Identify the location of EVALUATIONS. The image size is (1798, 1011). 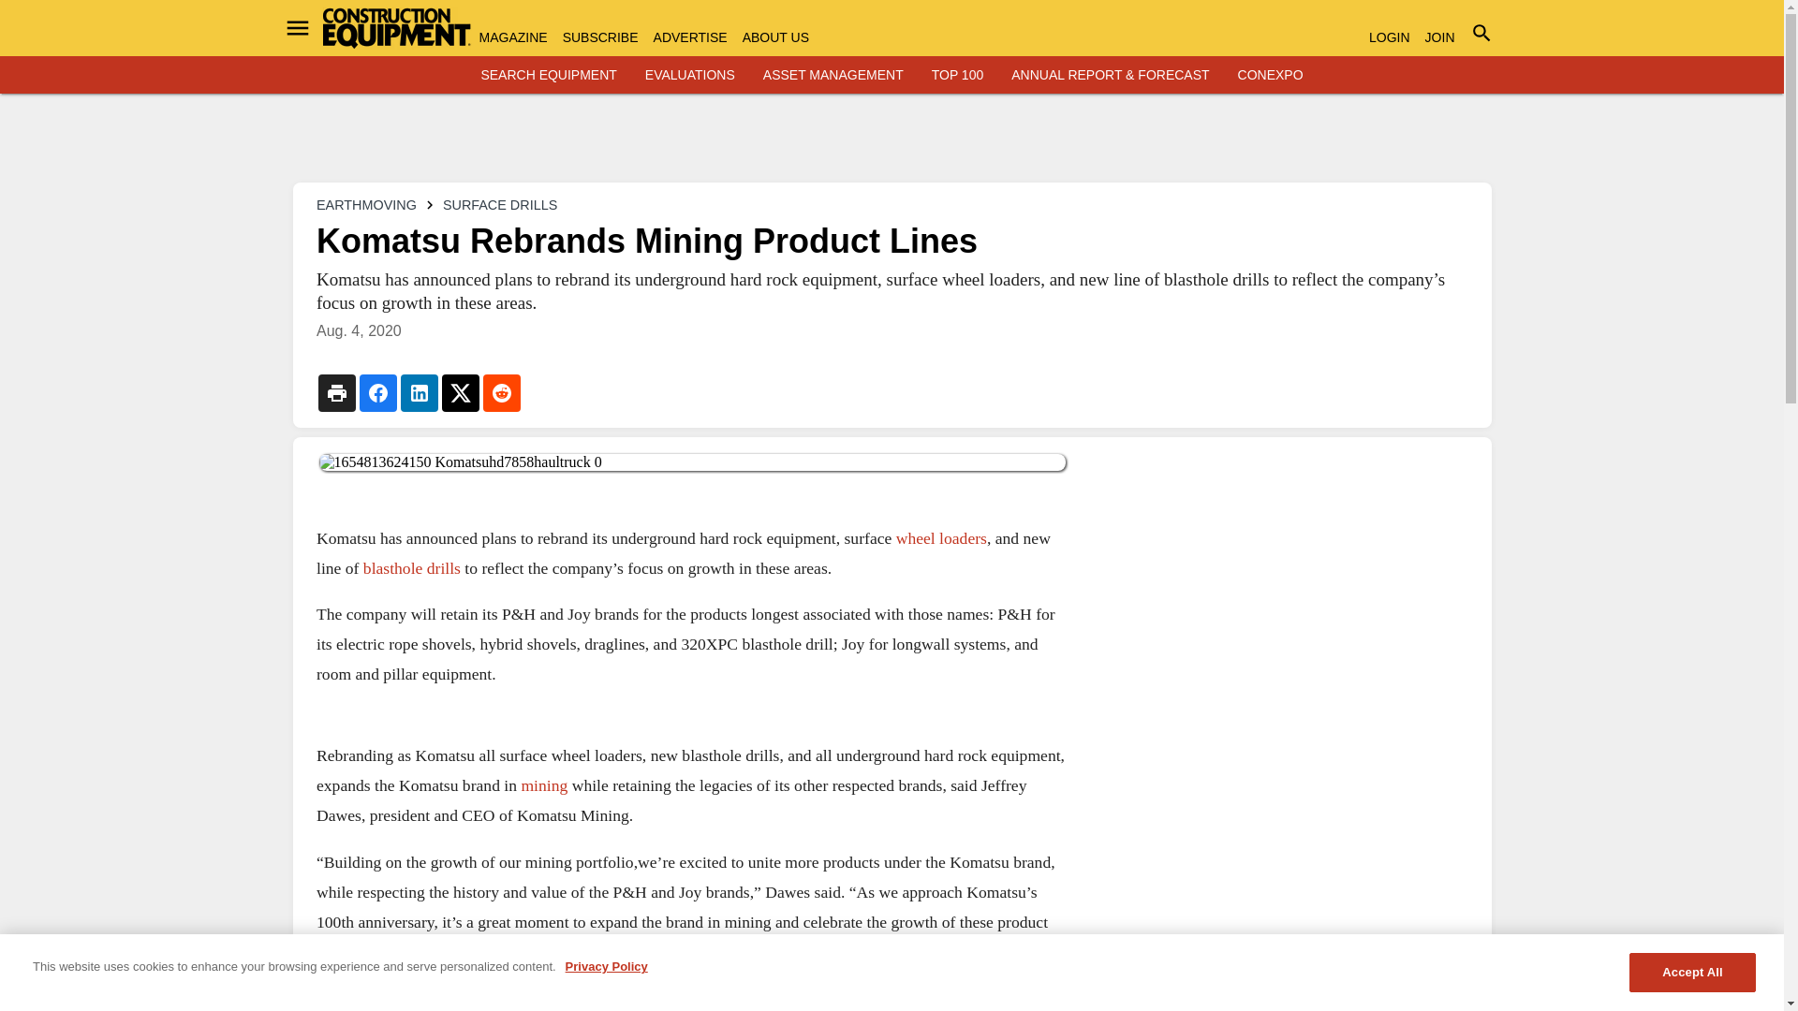
(690, 75).